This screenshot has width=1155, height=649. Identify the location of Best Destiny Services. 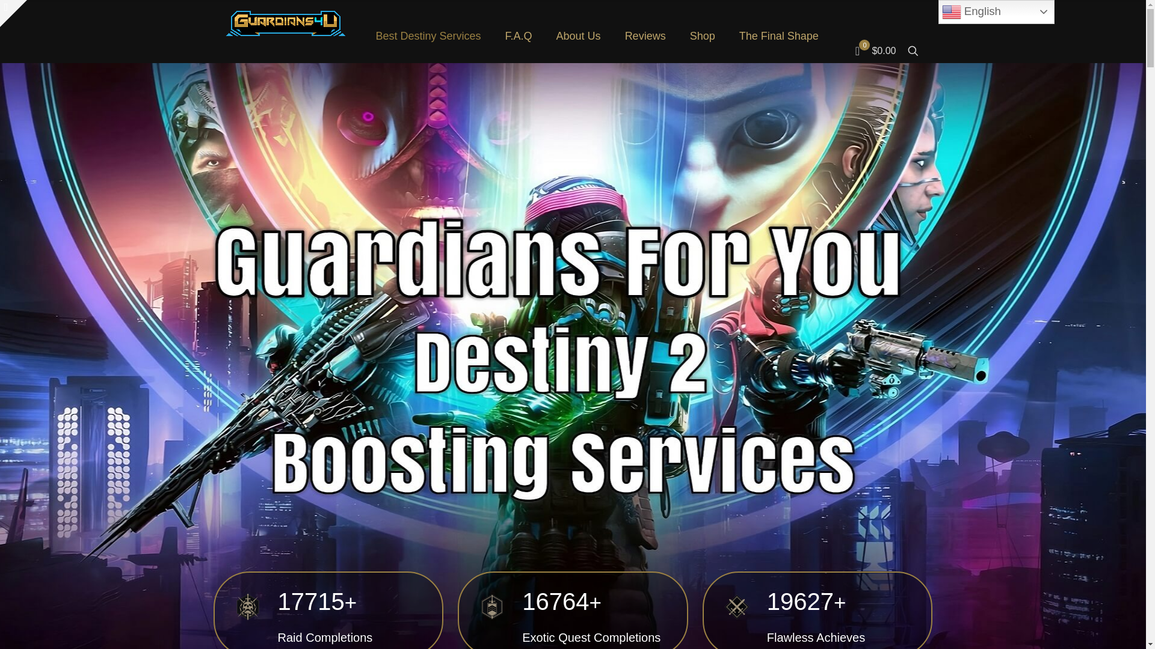
(428, 36).